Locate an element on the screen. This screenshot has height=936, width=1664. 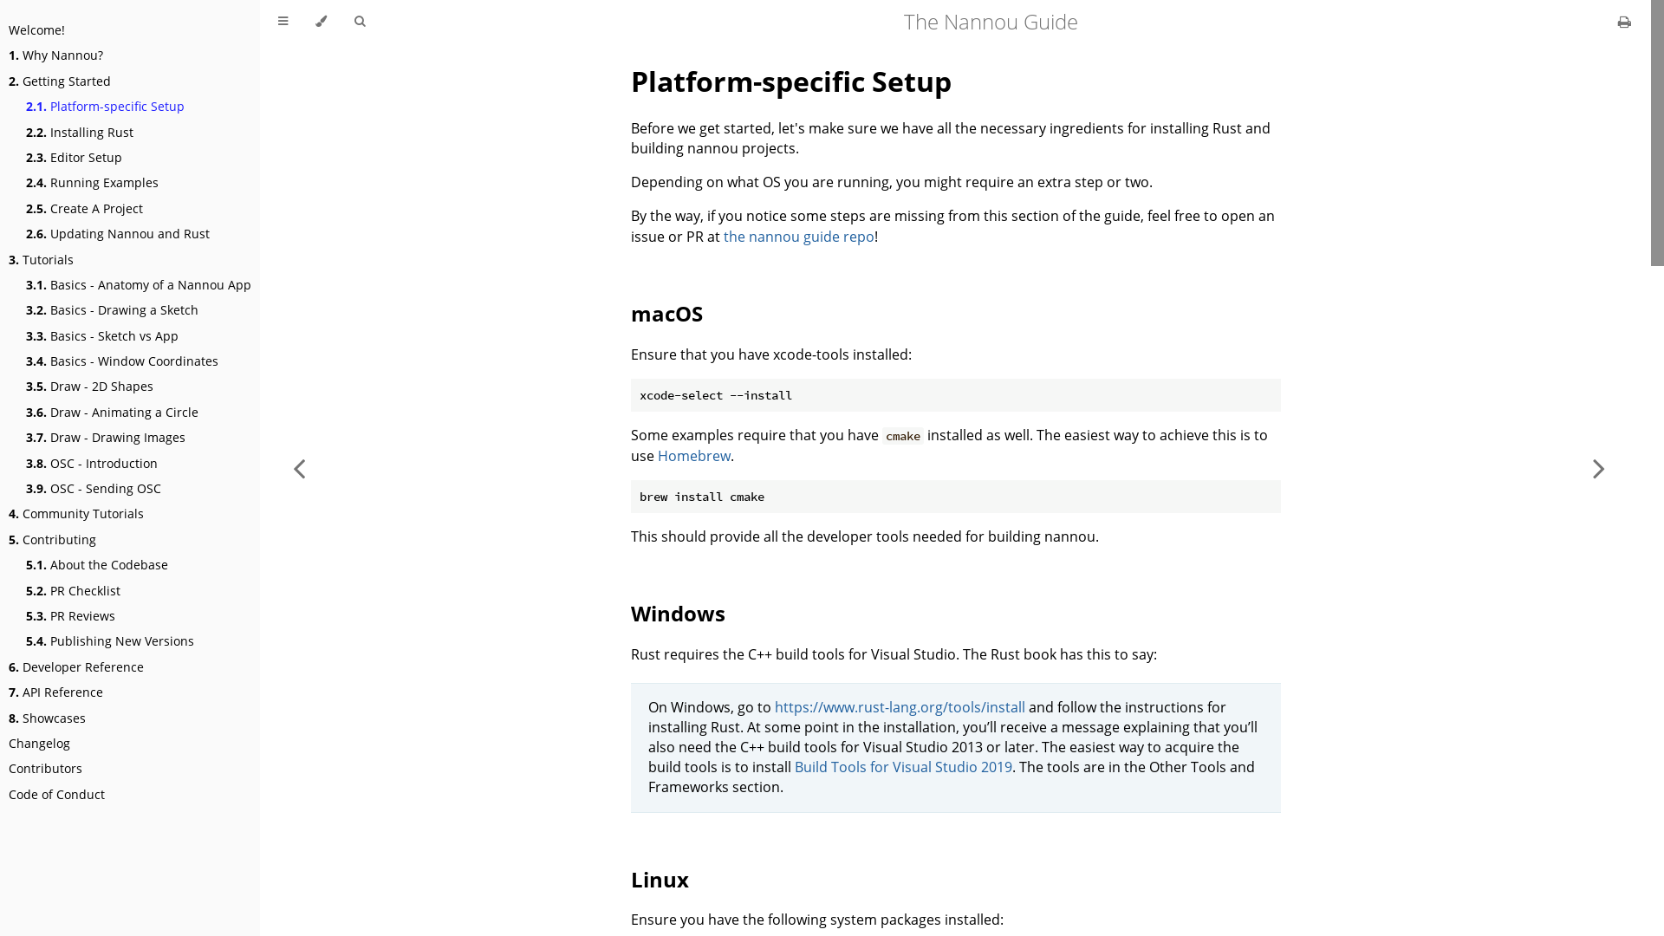
3.1. Basics - Anatomy of a Nannou App is located at coordinates (139, 284).